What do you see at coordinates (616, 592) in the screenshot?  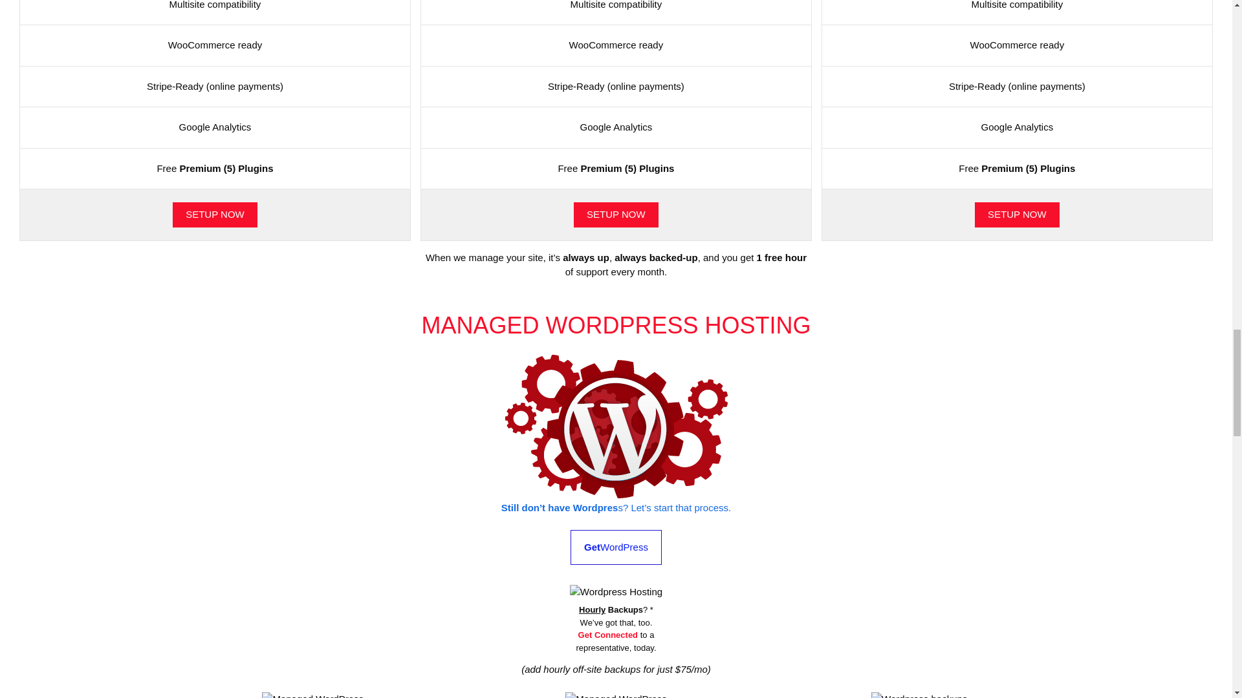 I see `Managed WordPress Hosting` at bounding box center [616, 592].